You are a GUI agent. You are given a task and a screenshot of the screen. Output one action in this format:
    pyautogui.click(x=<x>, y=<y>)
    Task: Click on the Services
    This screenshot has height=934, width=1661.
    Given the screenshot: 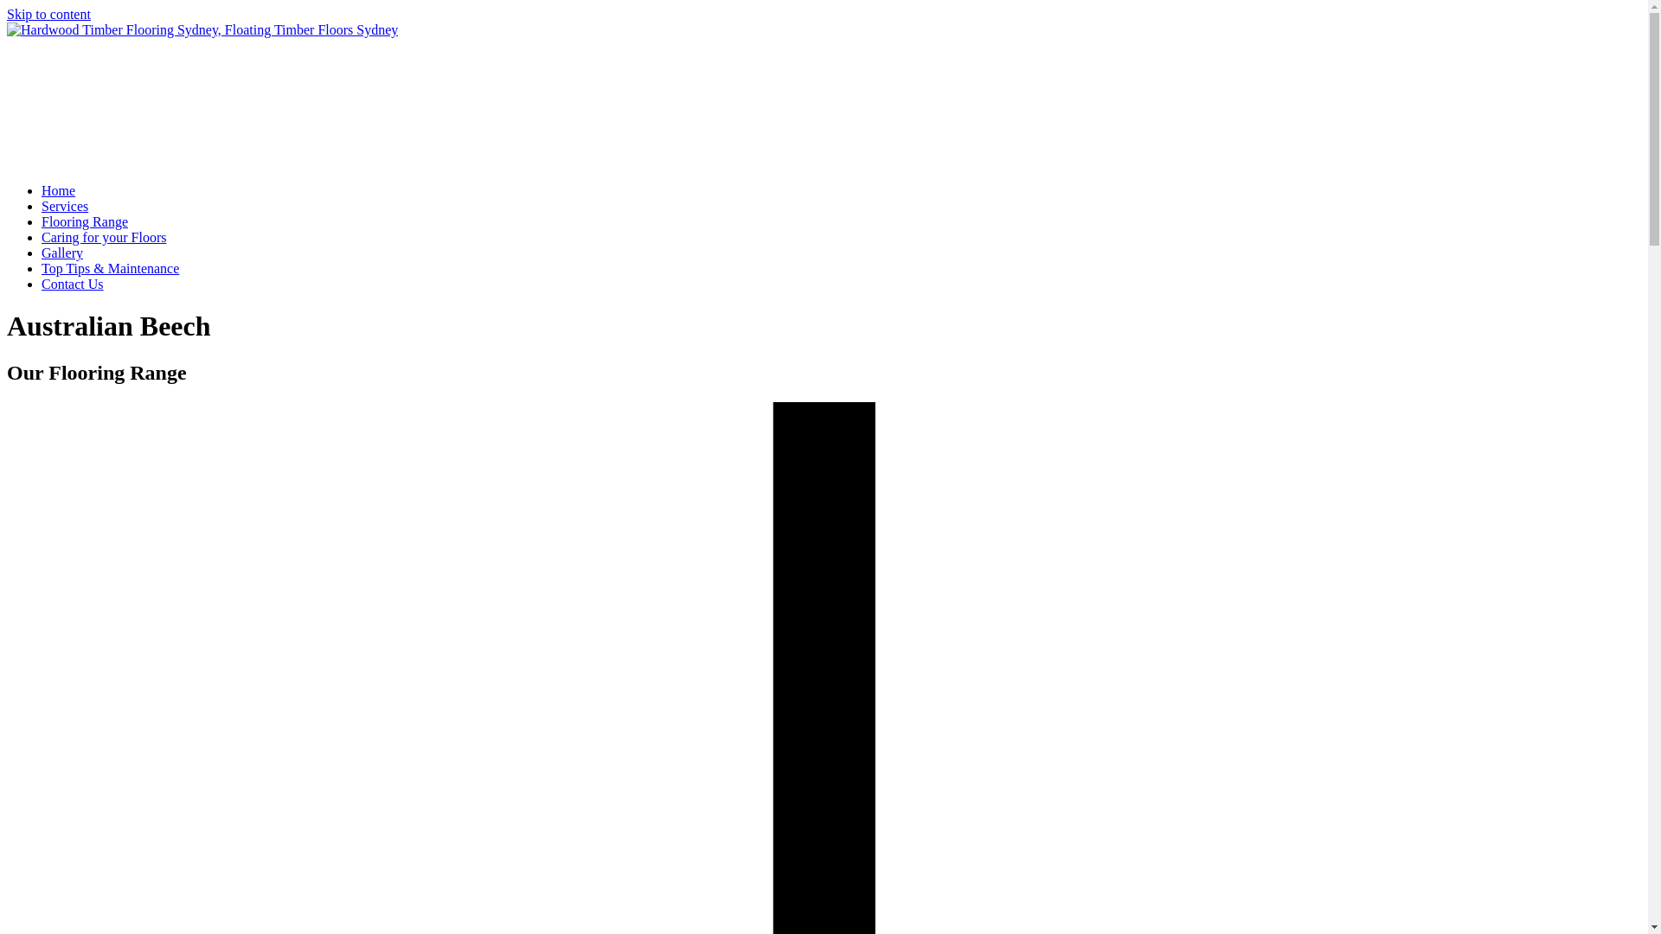 What is the action you would take?
    pyautogui.click(x=65, y=206)
    